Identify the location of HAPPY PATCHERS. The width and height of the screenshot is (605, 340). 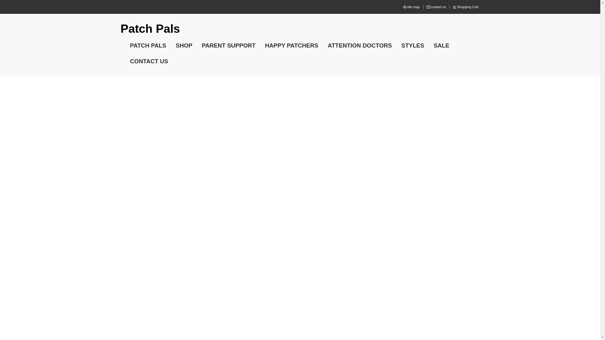
(291, 45).